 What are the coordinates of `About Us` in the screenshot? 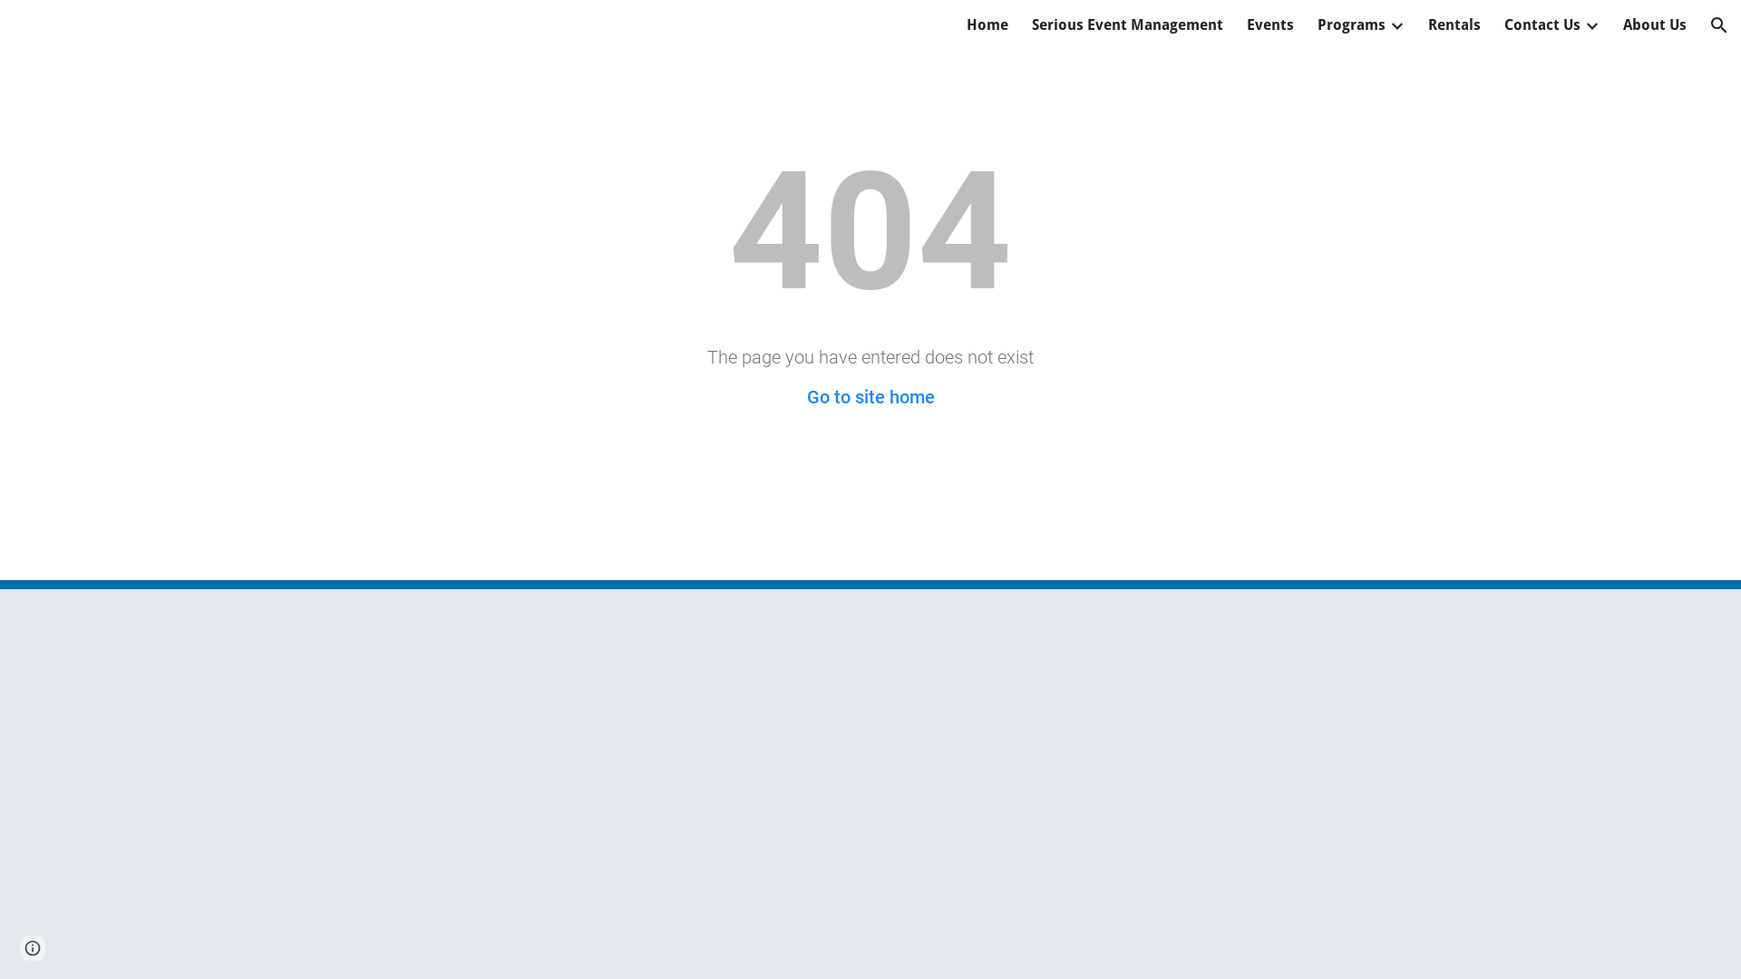 It's located at (1655, 25).